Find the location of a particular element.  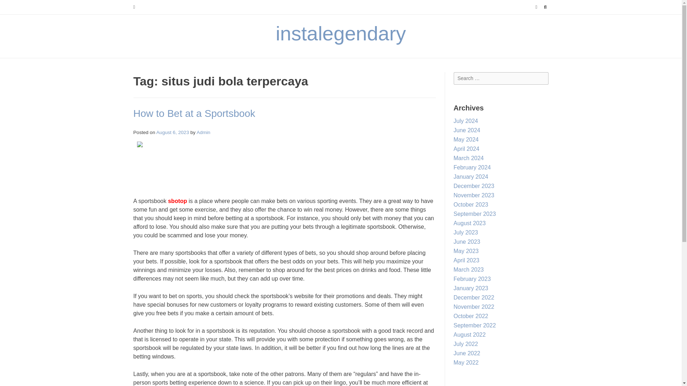

September 2023 is located at coordinates (474, 214).